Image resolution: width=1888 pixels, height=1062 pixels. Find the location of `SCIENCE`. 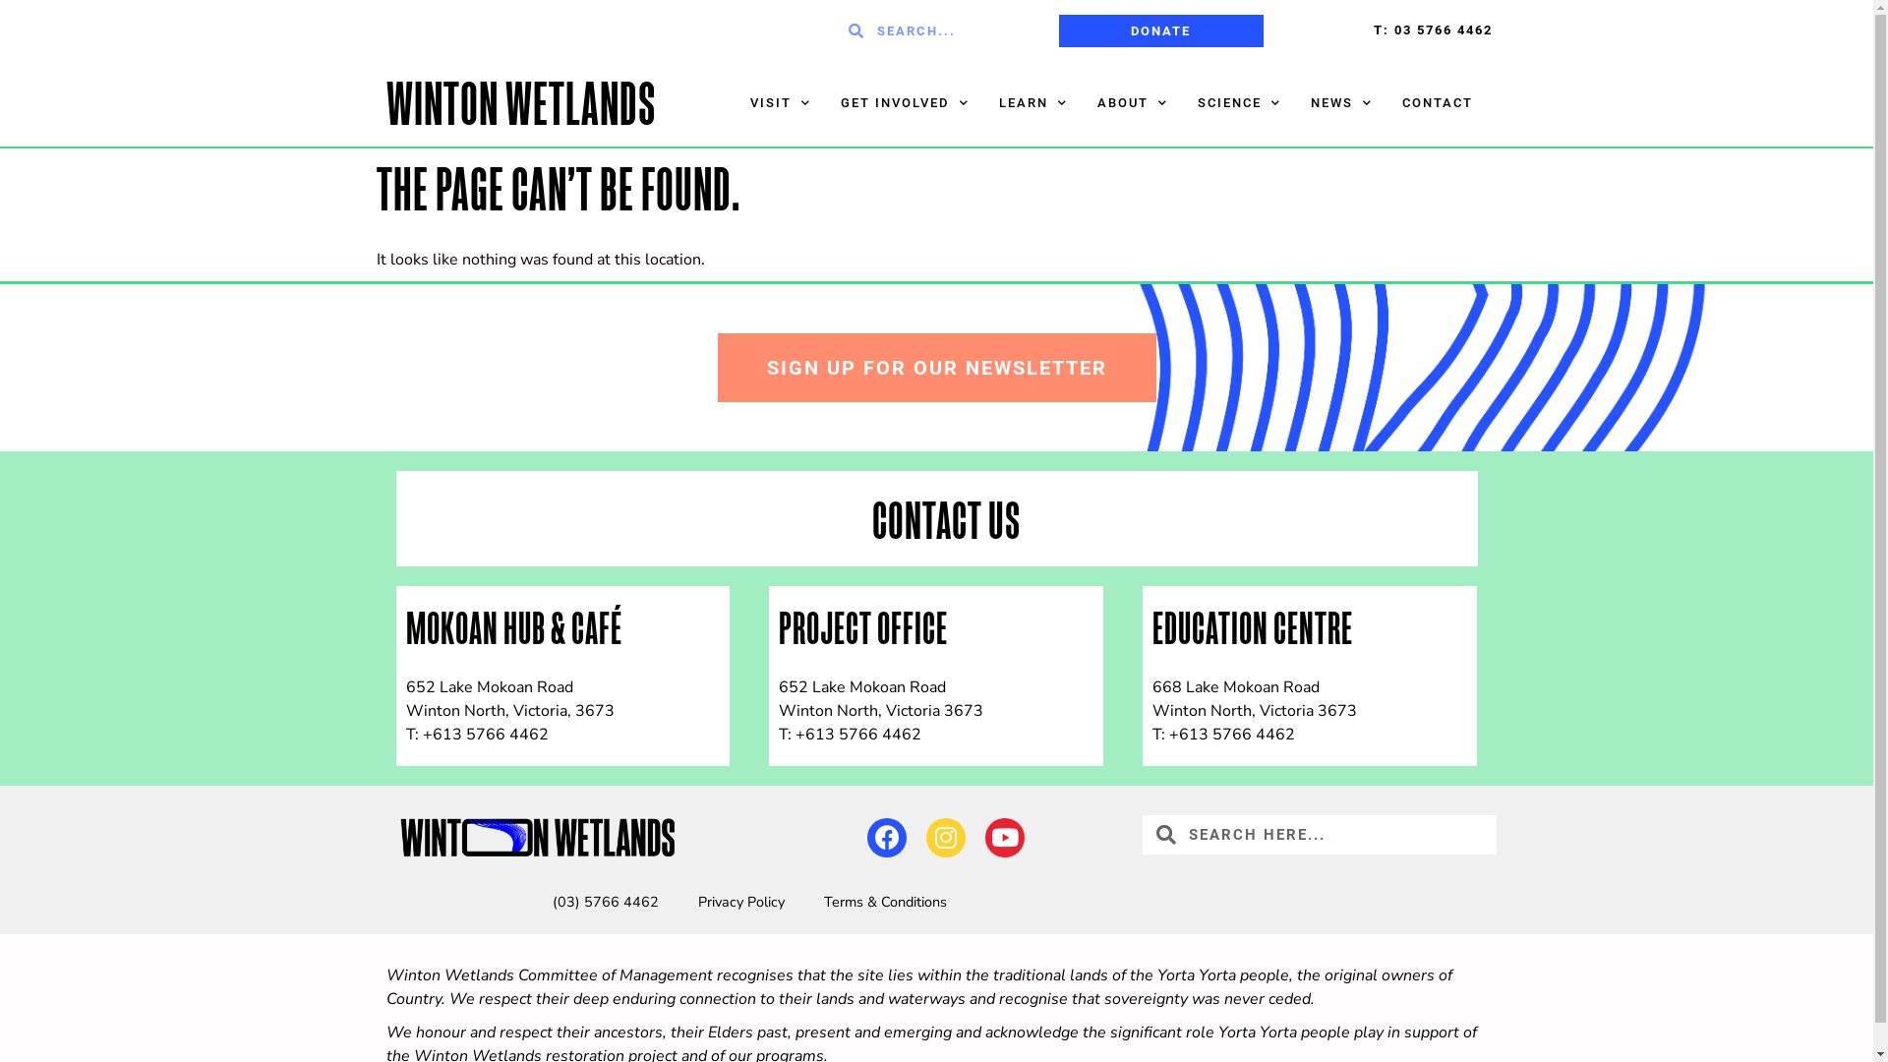

SCIENCE is located at coordinates (1239, 103).